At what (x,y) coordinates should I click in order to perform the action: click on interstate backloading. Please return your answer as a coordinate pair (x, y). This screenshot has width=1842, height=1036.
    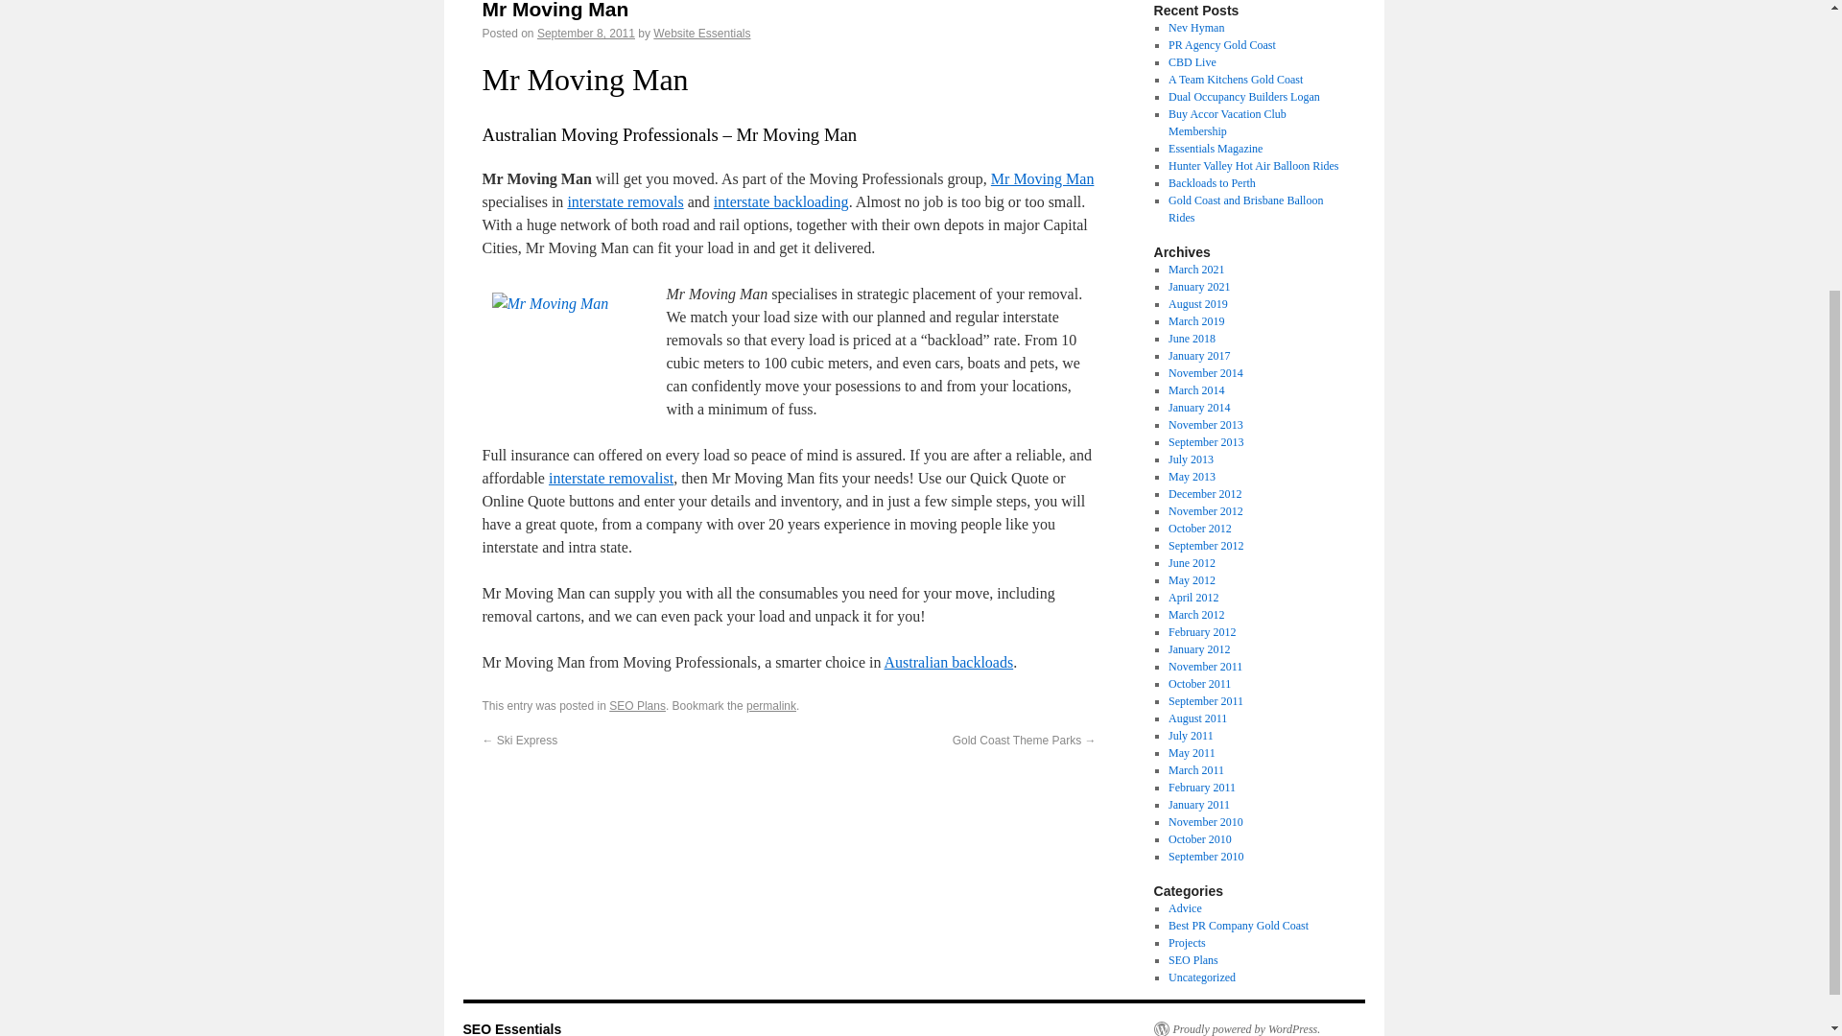
    Looking at the image, I should click on (781, 201).